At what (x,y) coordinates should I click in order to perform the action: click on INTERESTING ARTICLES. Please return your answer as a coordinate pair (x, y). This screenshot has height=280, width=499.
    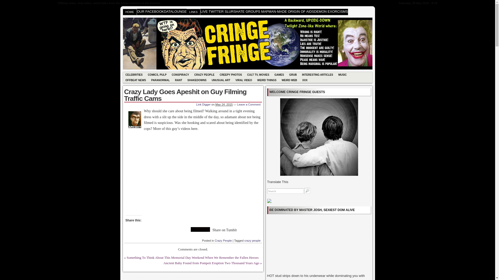
    Looking at the image, I should click on (318, 75).